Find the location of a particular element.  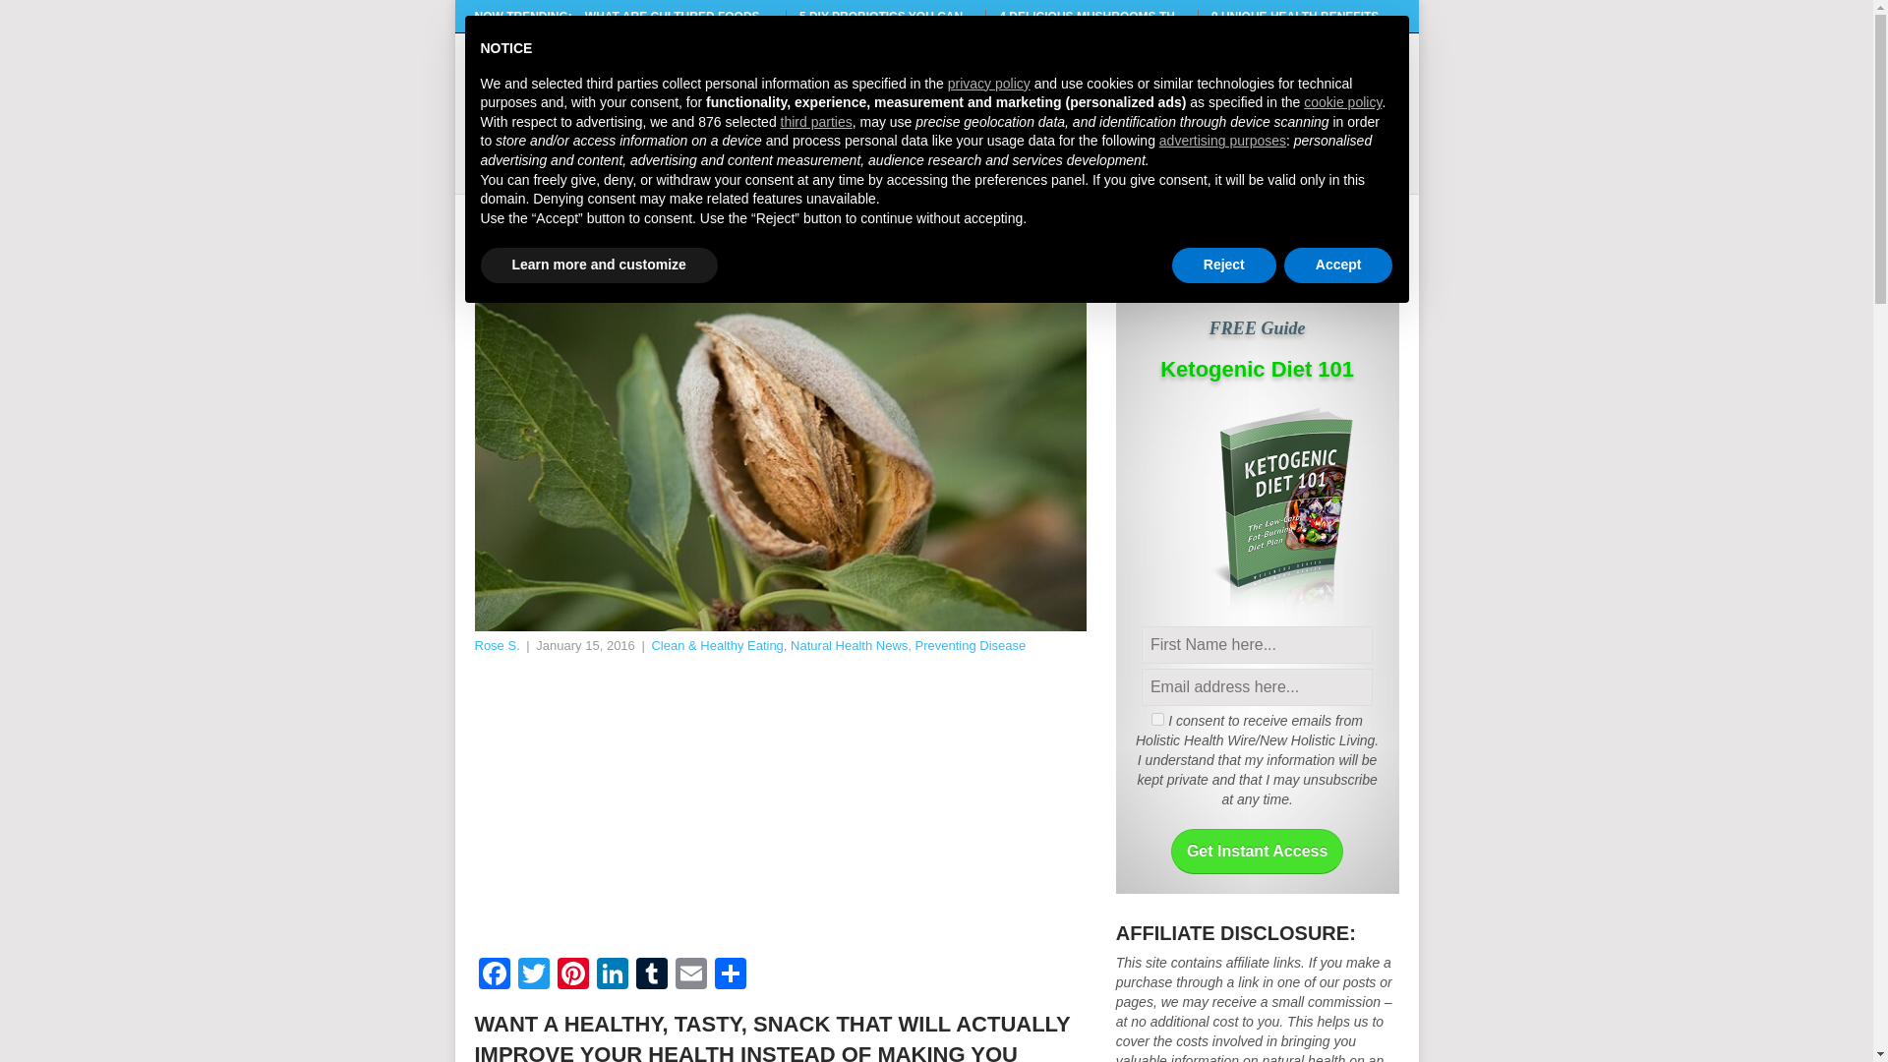

Pinterest is located at coordinates (572, 975).